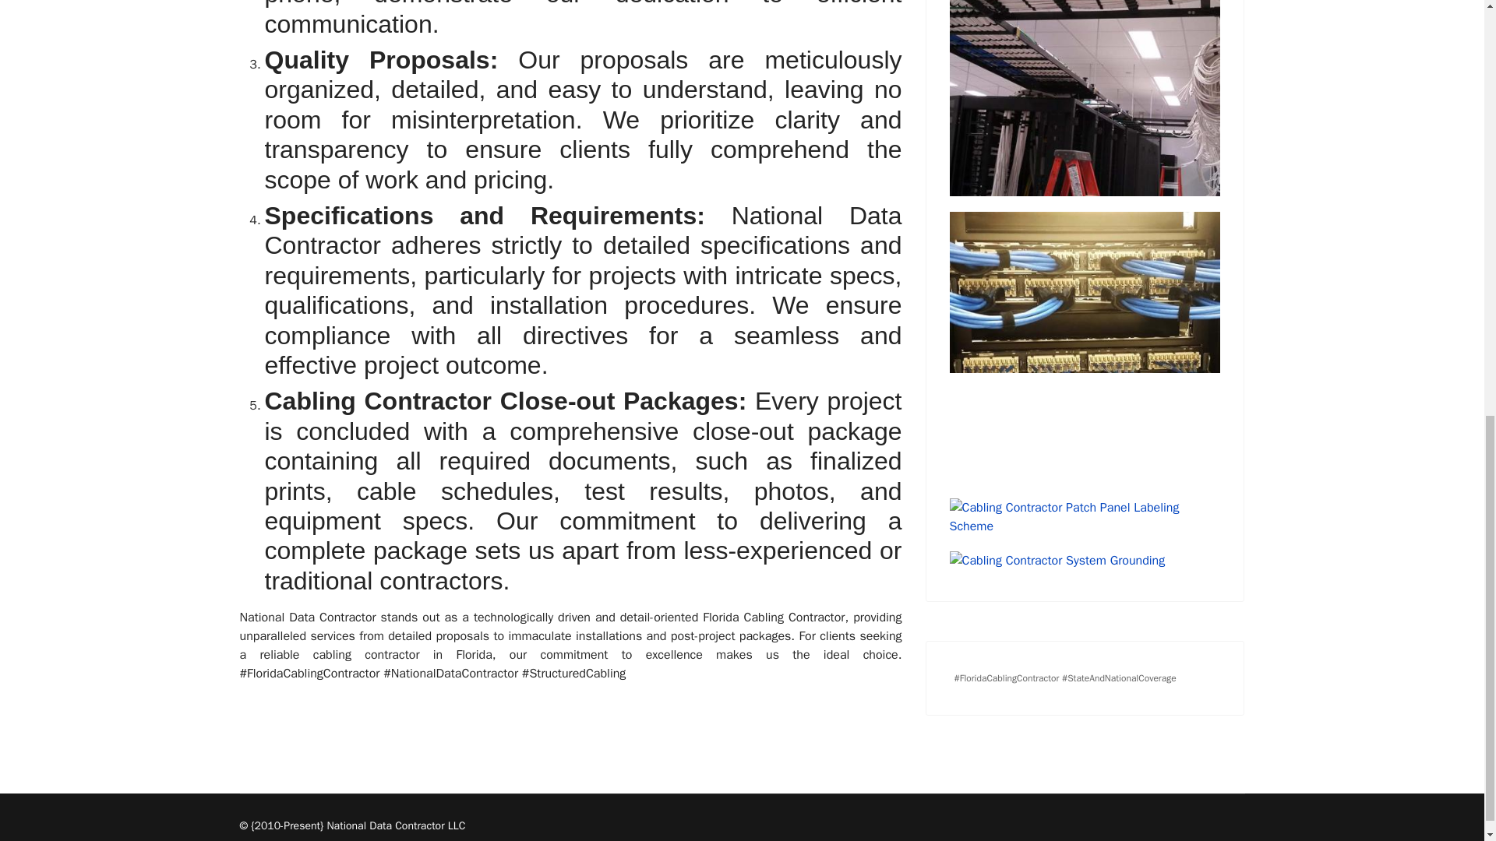 The height and width of the screenshot is (841, 1496). I want to click on Cabling Contractor Combing Trunl Cables, so click(1085, 98).